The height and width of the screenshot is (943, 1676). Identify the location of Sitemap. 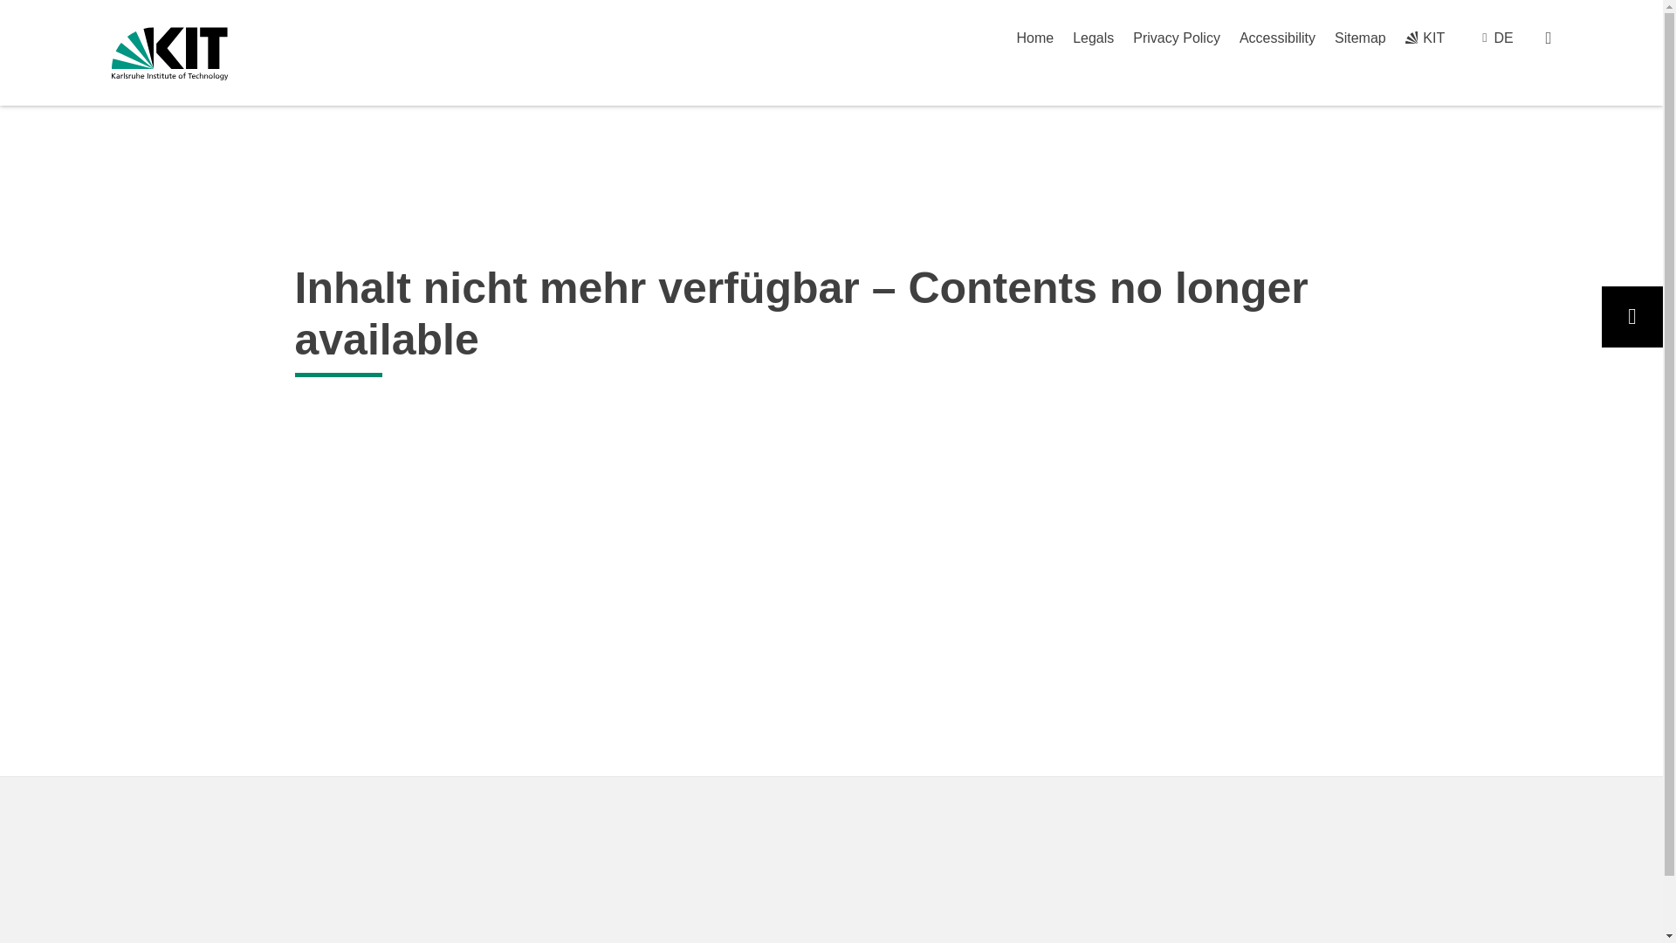
(1360, 37).